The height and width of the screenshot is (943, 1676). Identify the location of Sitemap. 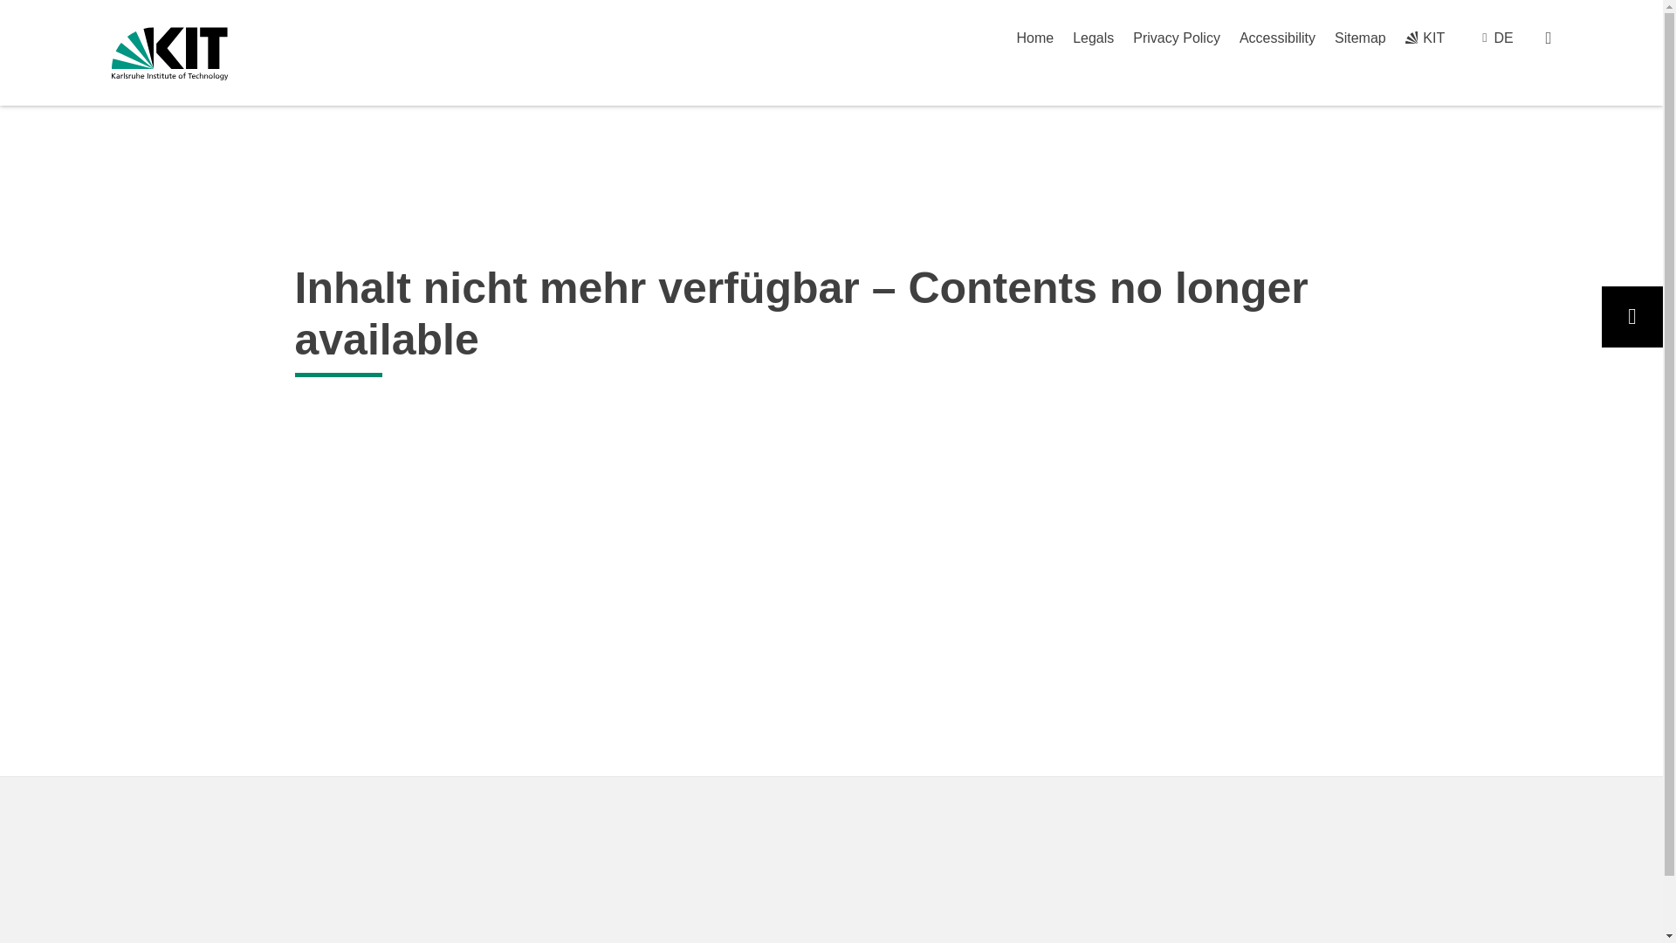
(1360, 37).